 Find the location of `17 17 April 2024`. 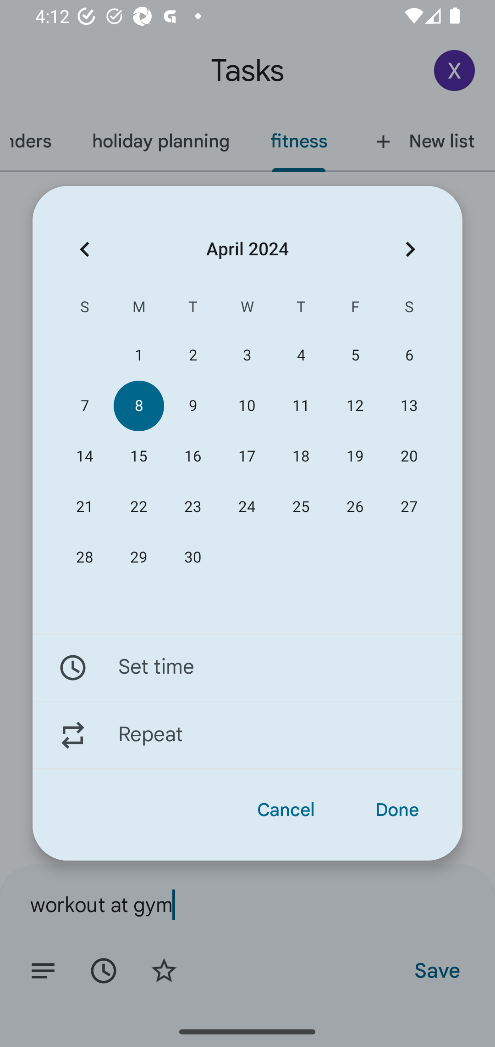

17 17 April 2024 is located at coordinates (247, 456).